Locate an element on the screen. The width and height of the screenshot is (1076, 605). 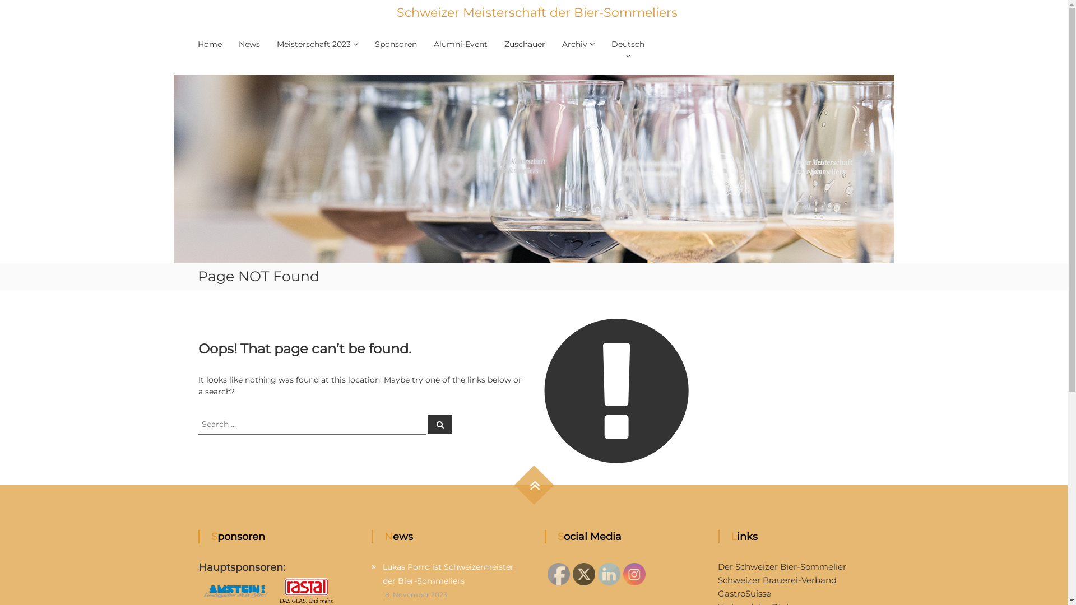
LINKEDIN is located at coordinates (609, 574).